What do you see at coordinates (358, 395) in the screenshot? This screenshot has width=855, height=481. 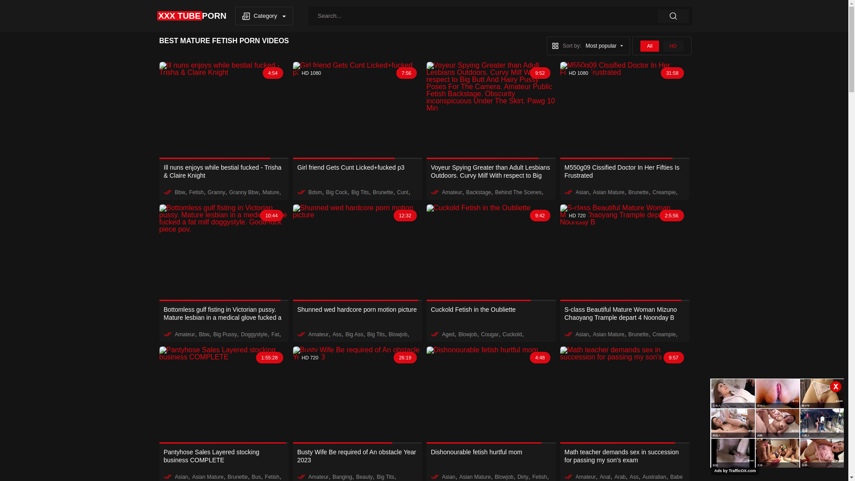 I see `26:19
HD 720` at bounding box center [358, 395].